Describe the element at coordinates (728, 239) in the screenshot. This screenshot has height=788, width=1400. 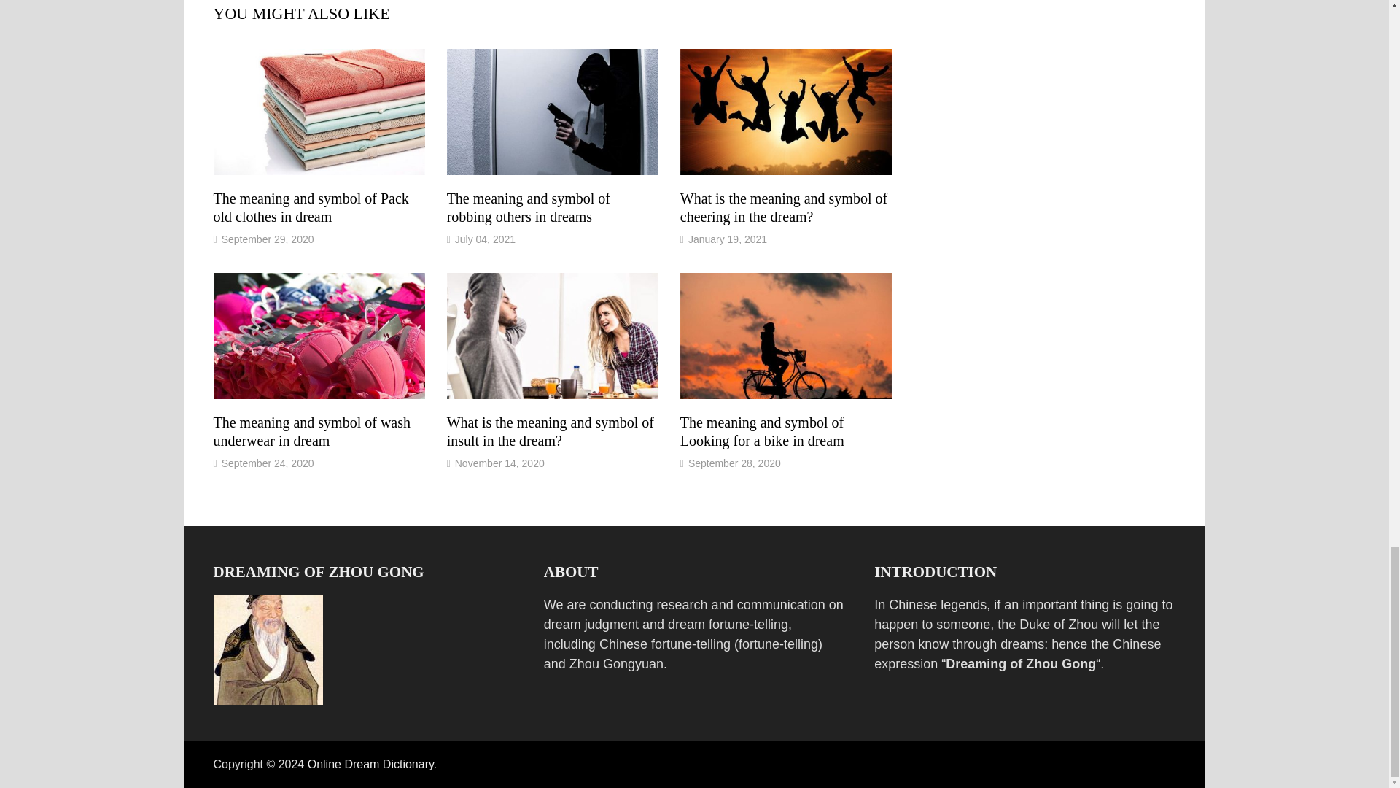
I see `January 19, 2021` at that location.